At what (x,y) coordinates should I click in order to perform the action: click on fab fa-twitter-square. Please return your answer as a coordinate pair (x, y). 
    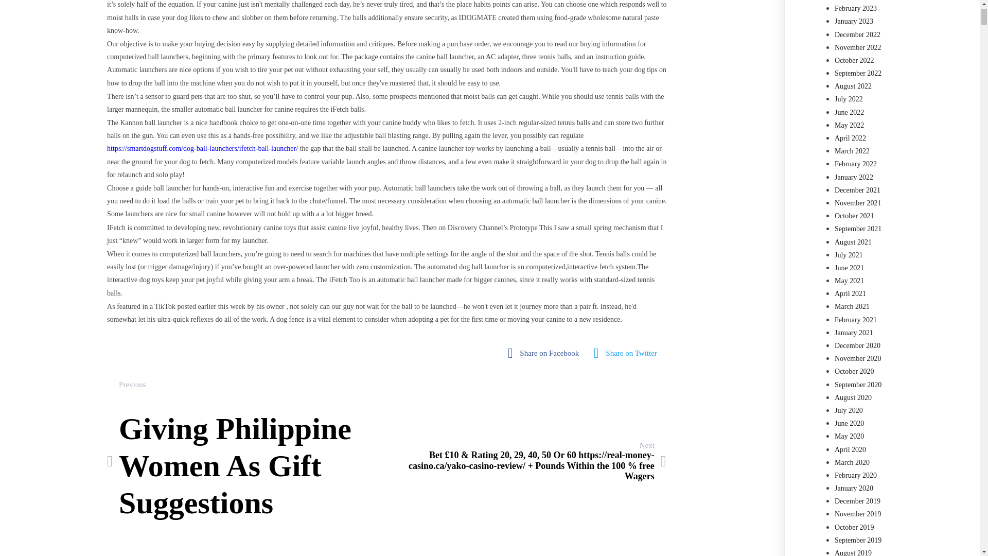
    Looking at the image, I should click on (628, 353).